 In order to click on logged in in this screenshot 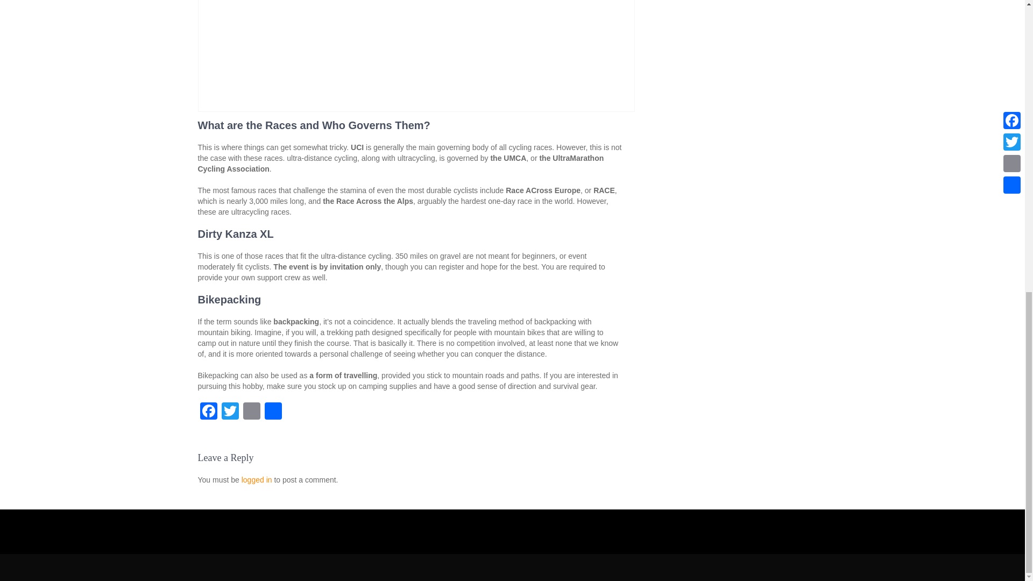, I will do `click(257, 480)`.